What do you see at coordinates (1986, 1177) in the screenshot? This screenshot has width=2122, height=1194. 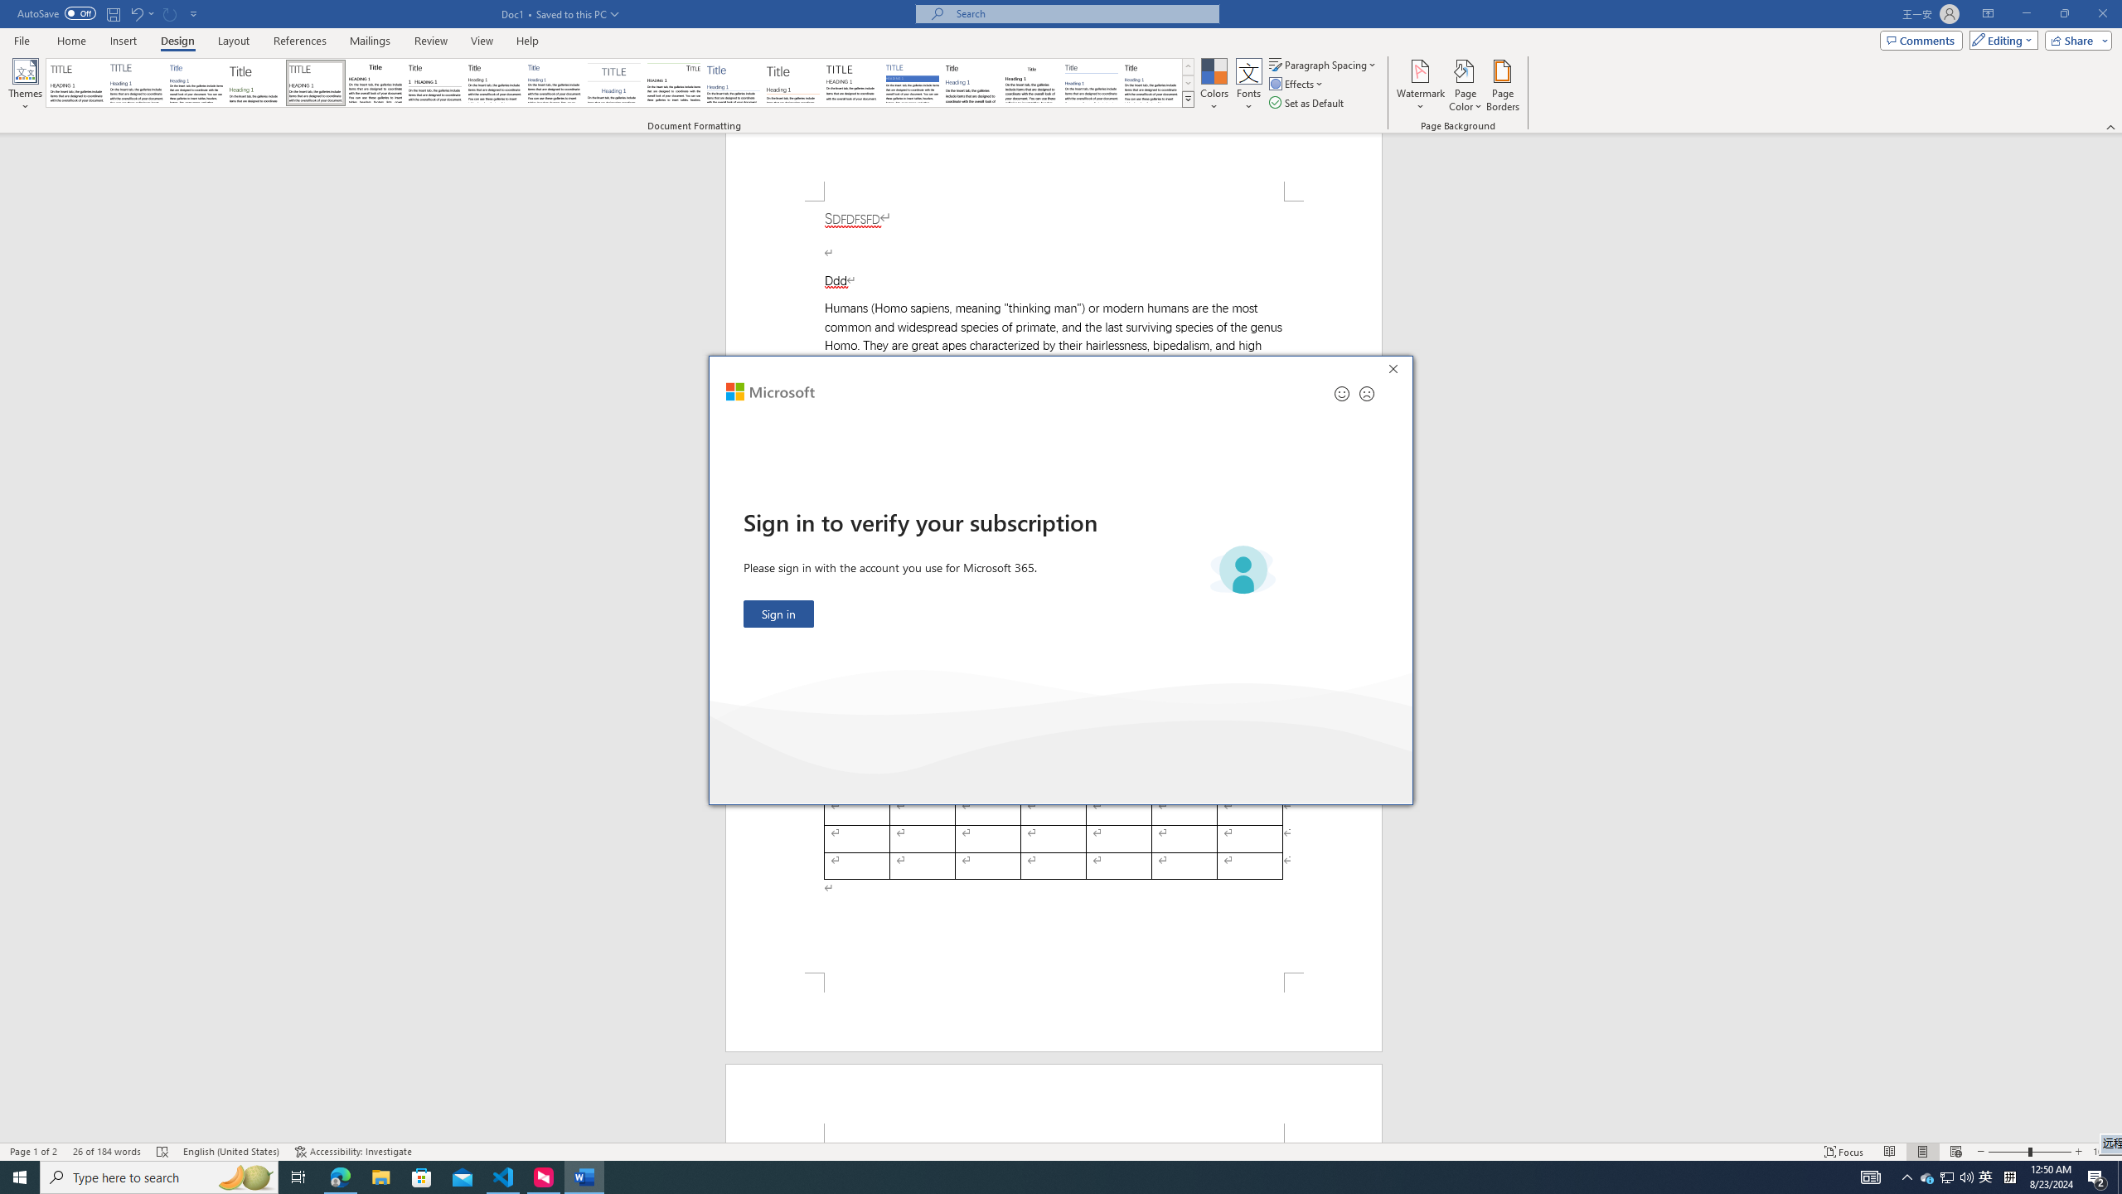 I see `Task View` at bounding box center [1986, 1177].